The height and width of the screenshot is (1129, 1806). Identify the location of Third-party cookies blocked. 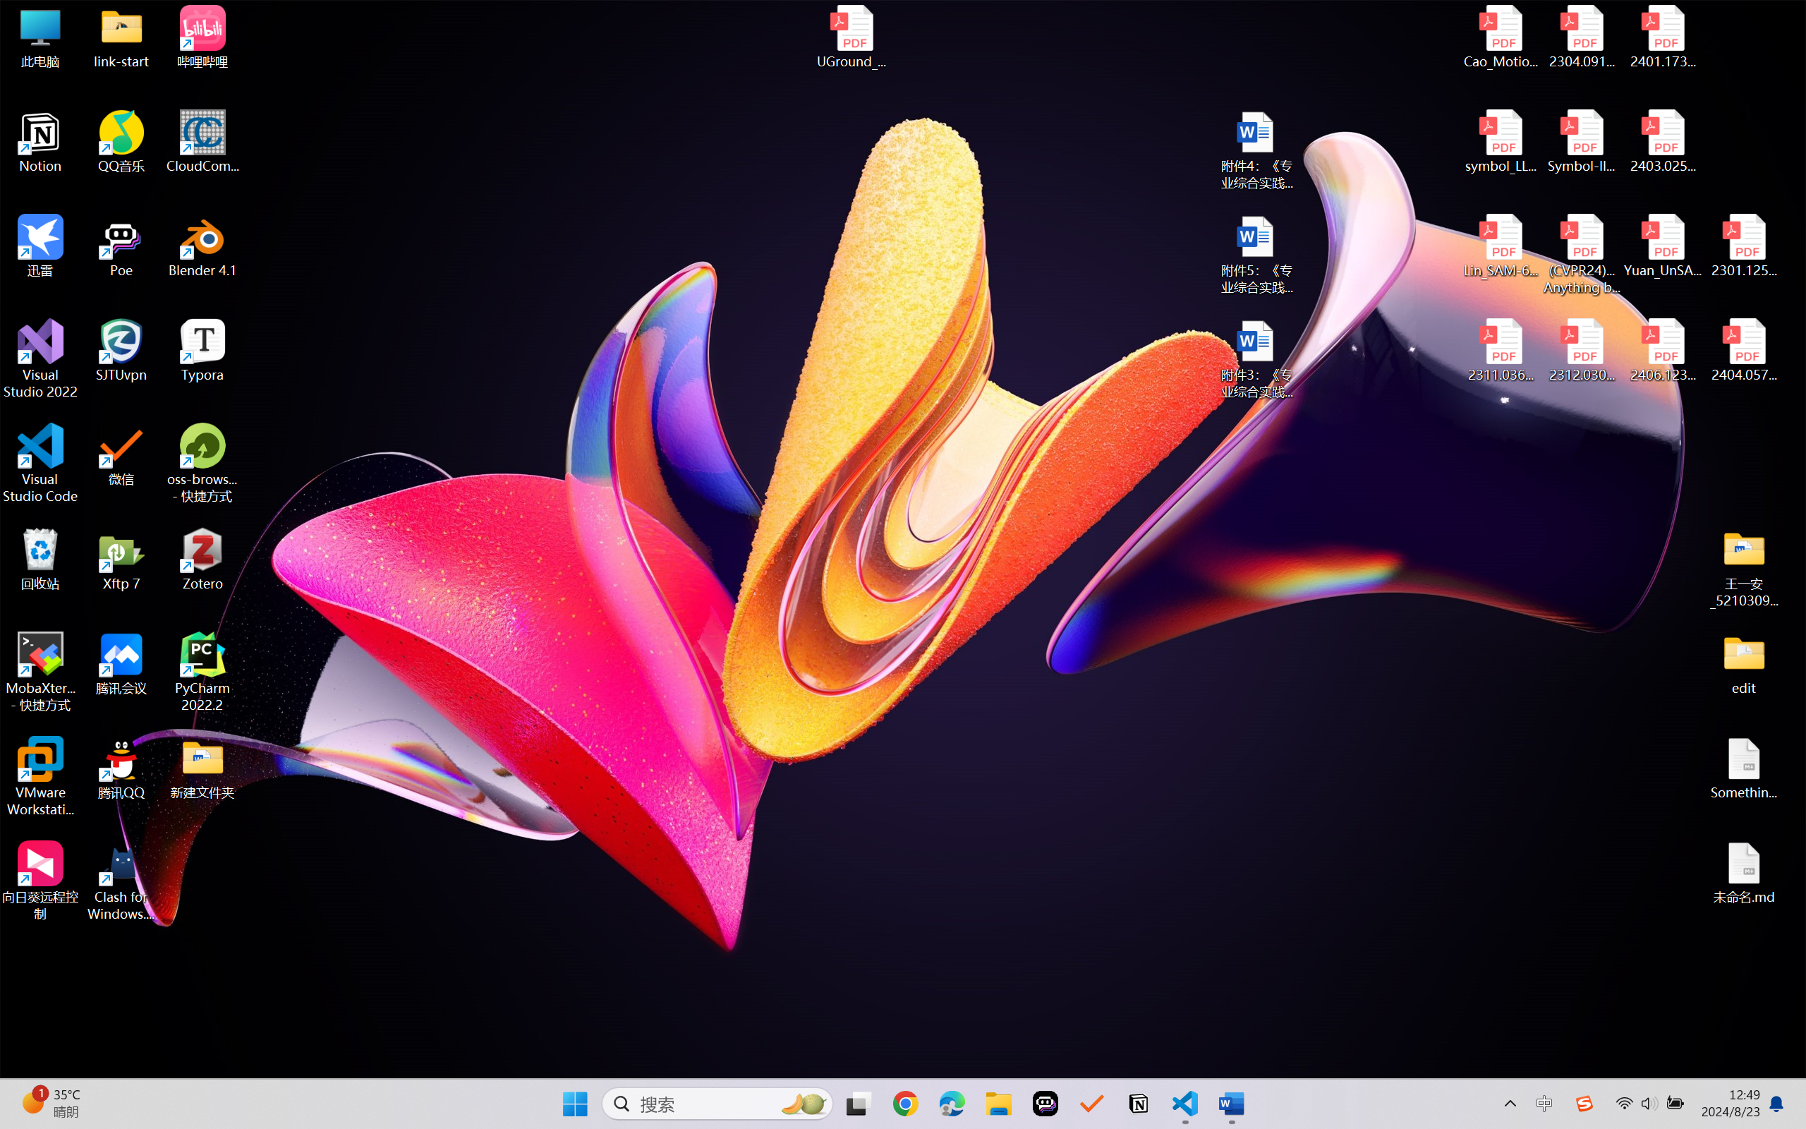
(1707, 49).